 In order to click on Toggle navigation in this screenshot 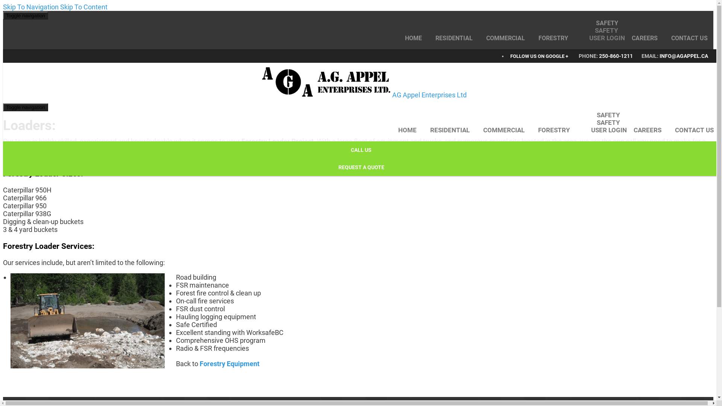, I will do `click(26, 108)`.